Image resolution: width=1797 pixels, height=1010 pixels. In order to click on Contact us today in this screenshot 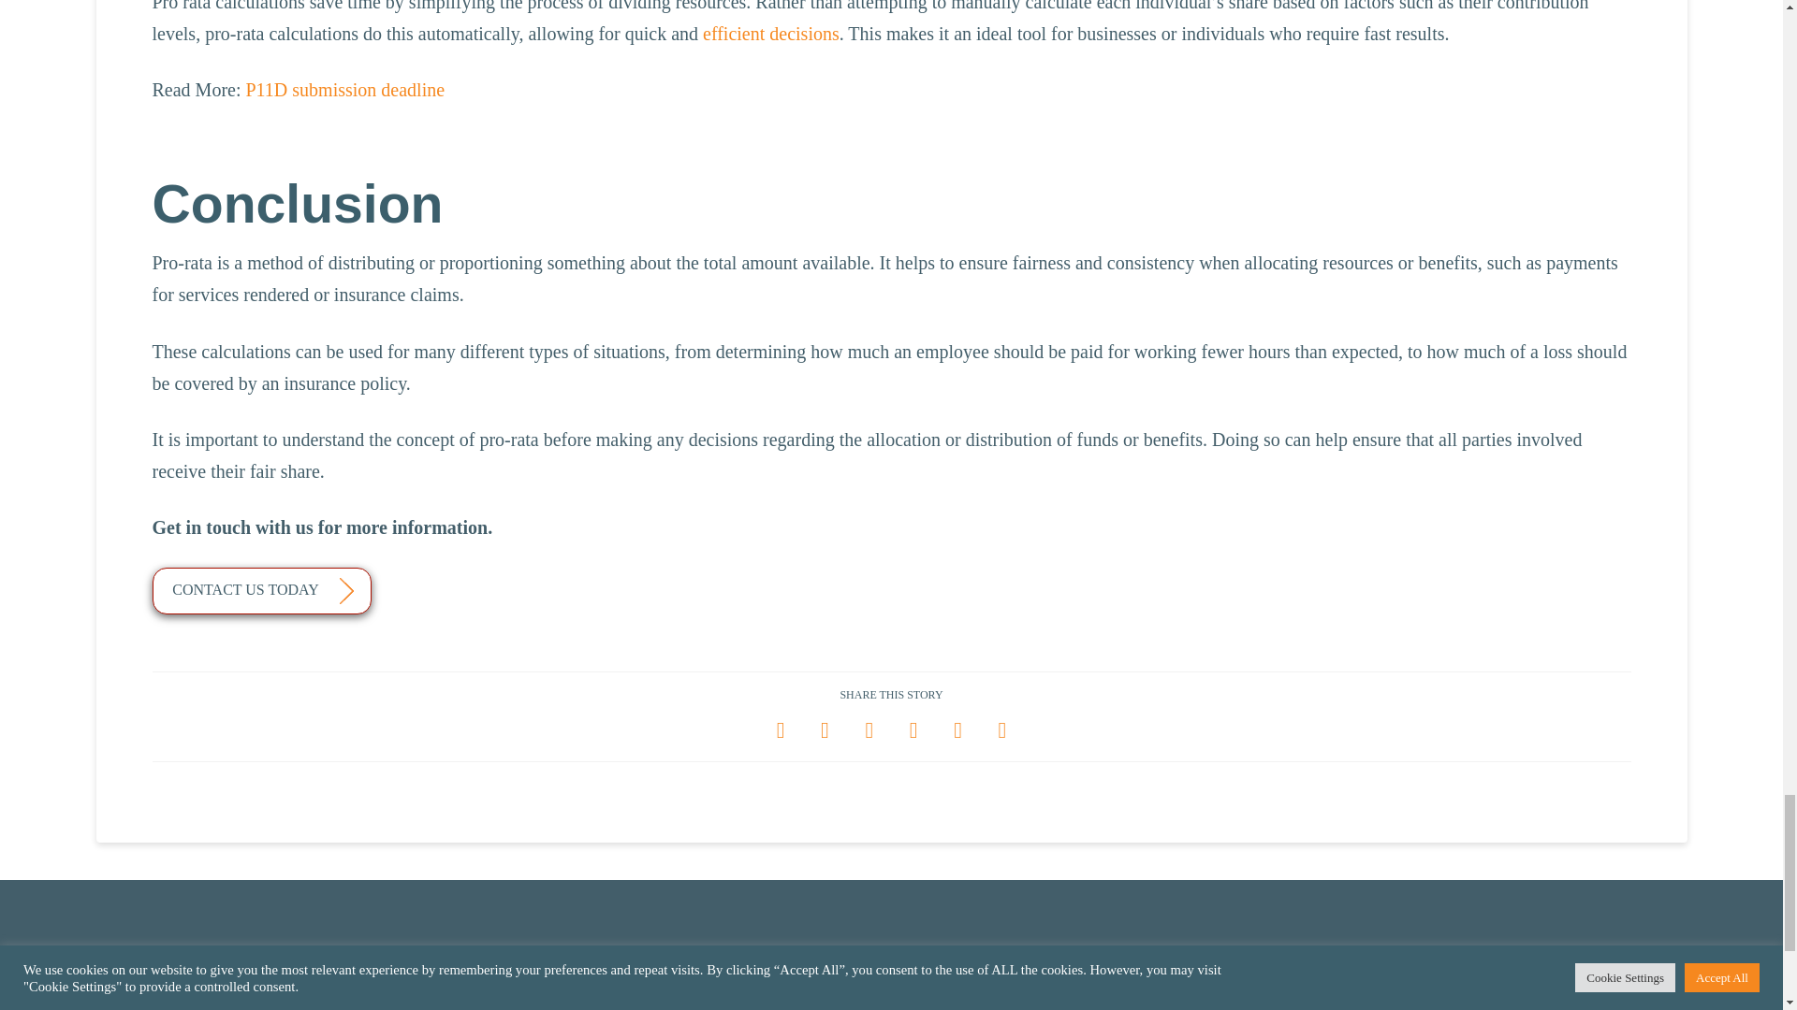, I will do `click(260, 590)`.